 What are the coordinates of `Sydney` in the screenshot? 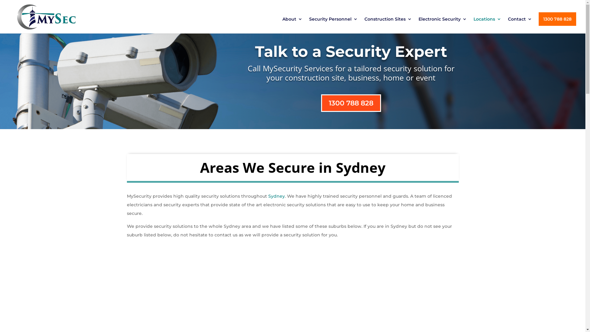 It's located at (276, 196).